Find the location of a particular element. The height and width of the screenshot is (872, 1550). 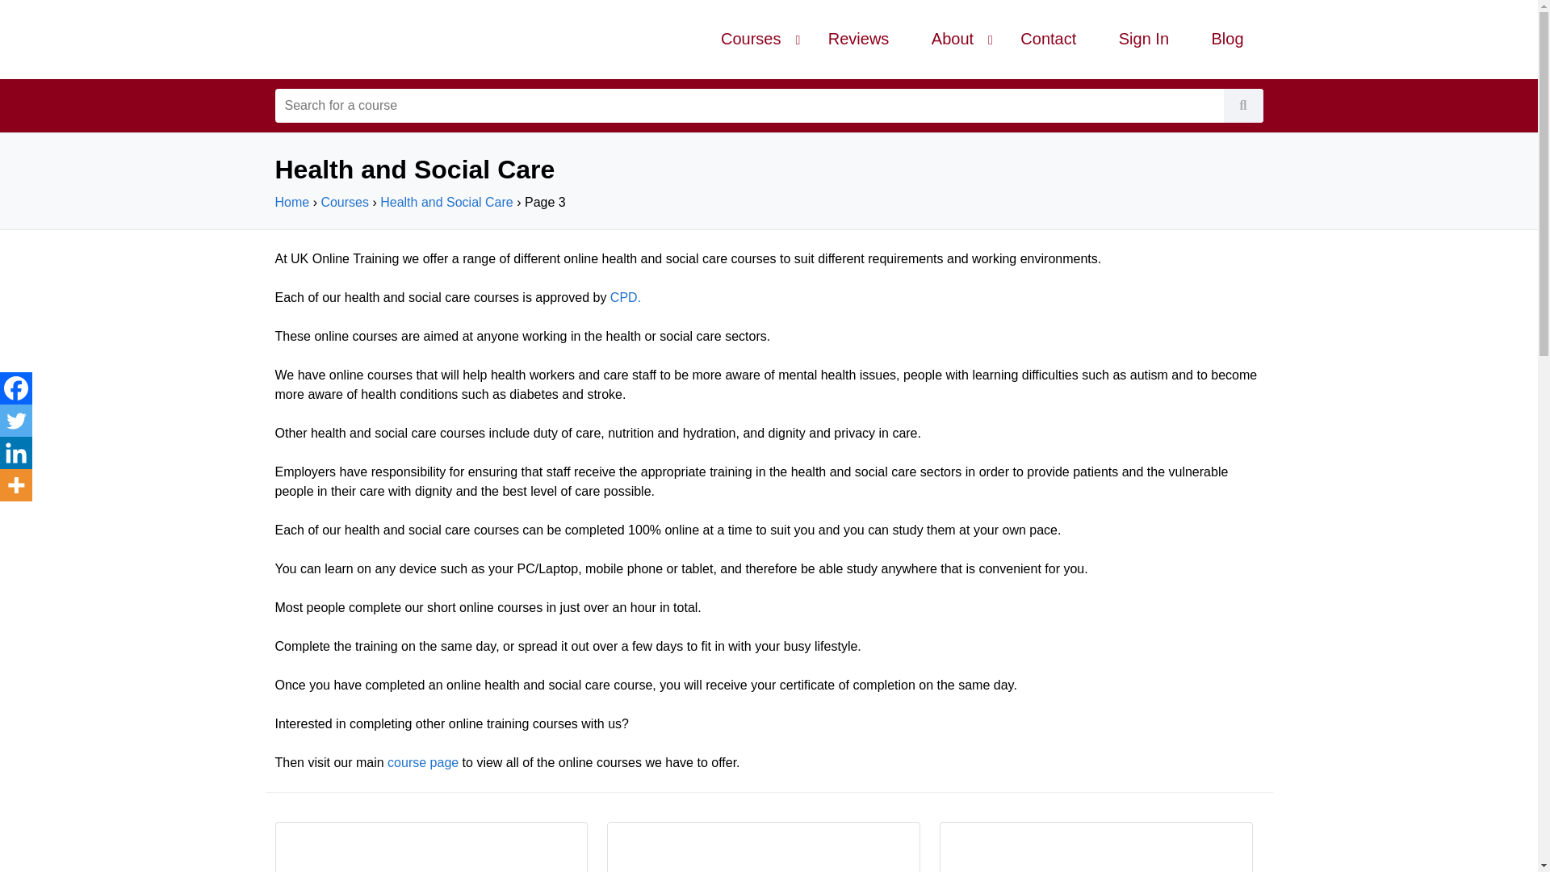

Facebook is located at coordinates (16, 388).